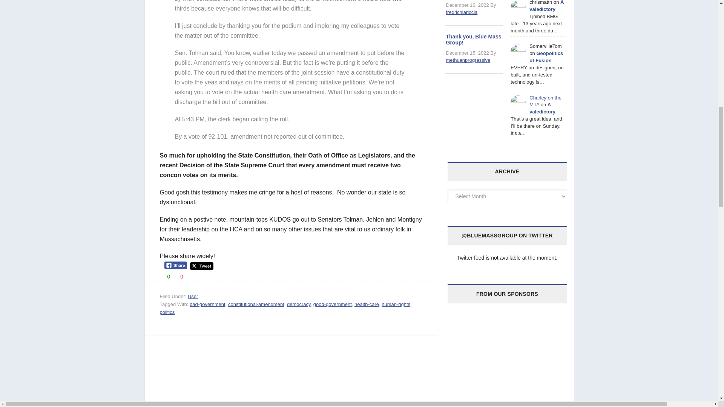  Describe the element at coordinates (367, 304) in the screenshot. I see `health-care` at that location.